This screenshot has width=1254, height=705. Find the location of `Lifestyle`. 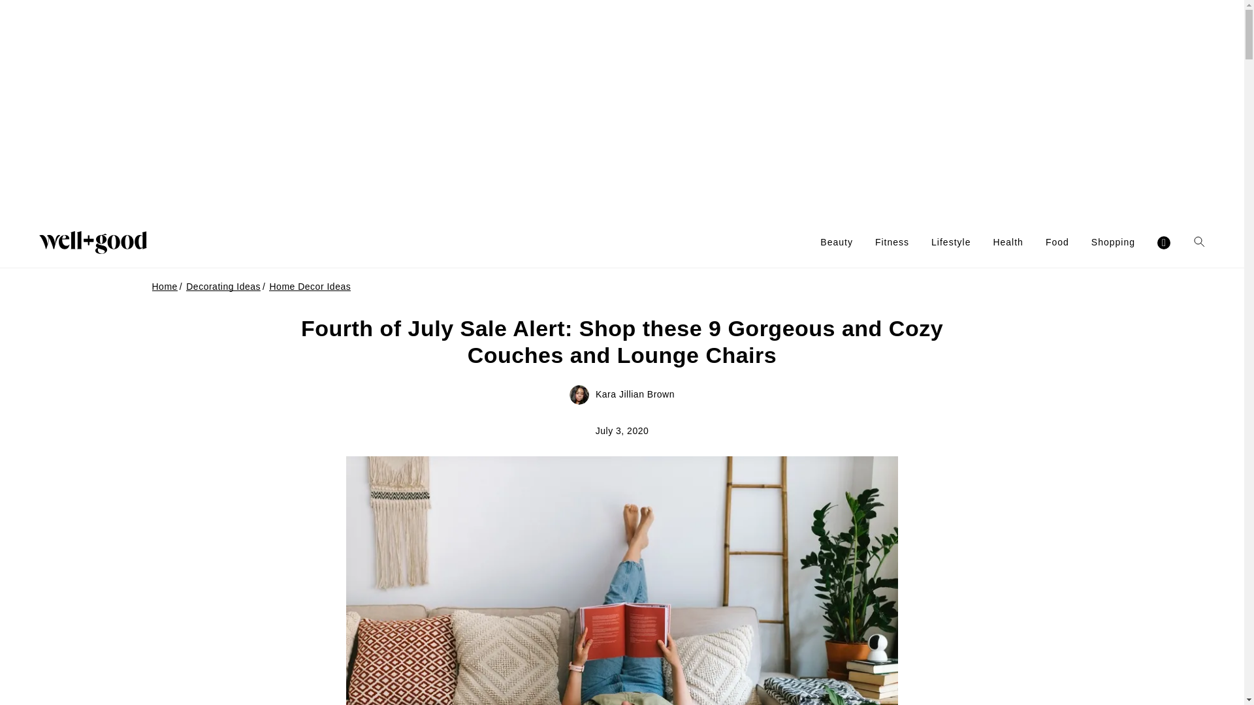

Lifestyle is located at coordinates (951, 242).